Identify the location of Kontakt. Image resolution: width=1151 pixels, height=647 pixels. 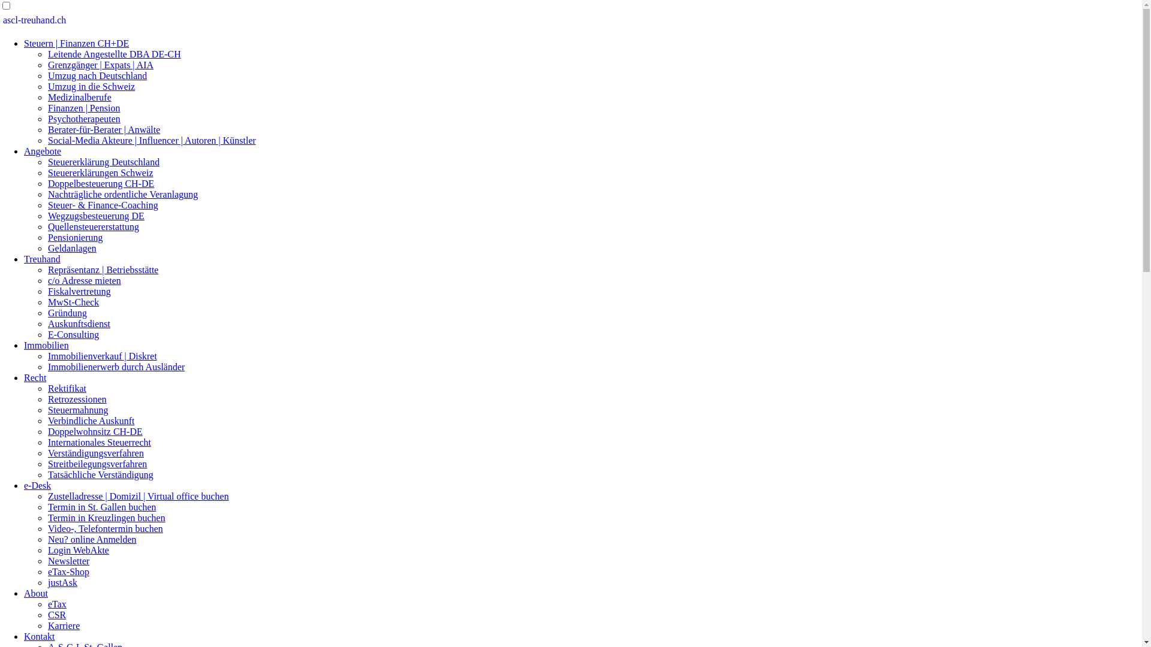
(40, 636).